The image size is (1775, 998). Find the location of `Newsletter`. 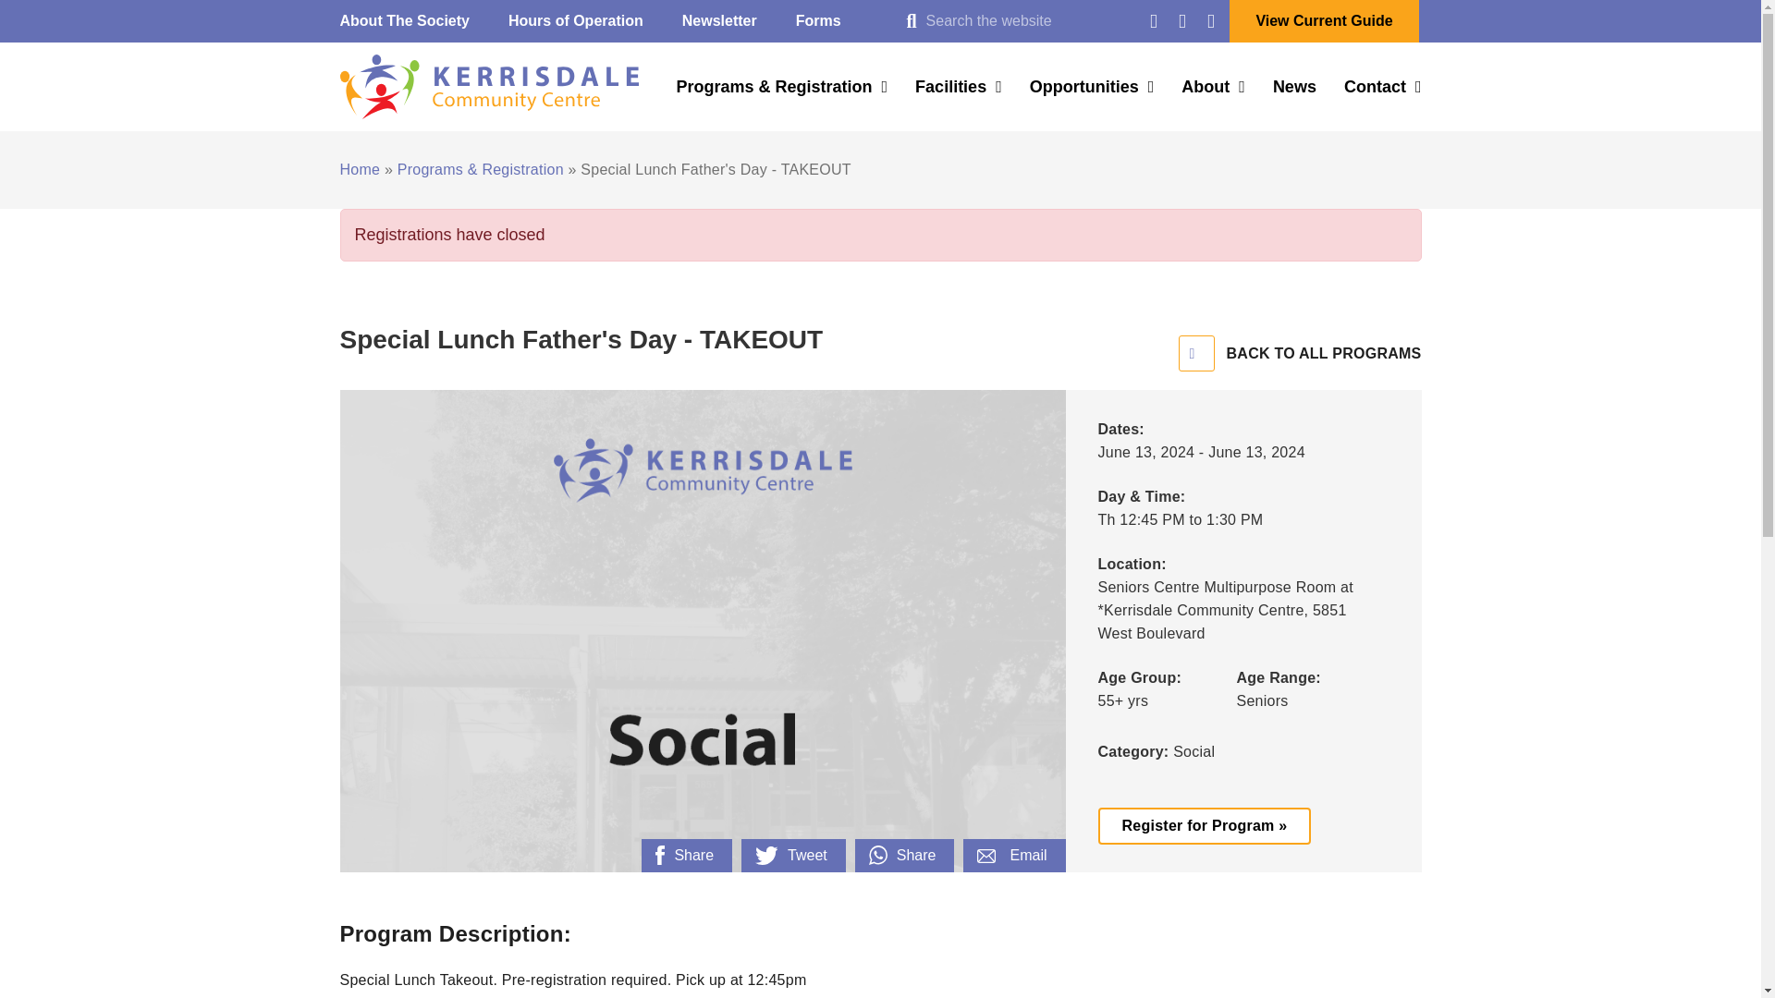

Newsletter is located at coordinates (719, 21).